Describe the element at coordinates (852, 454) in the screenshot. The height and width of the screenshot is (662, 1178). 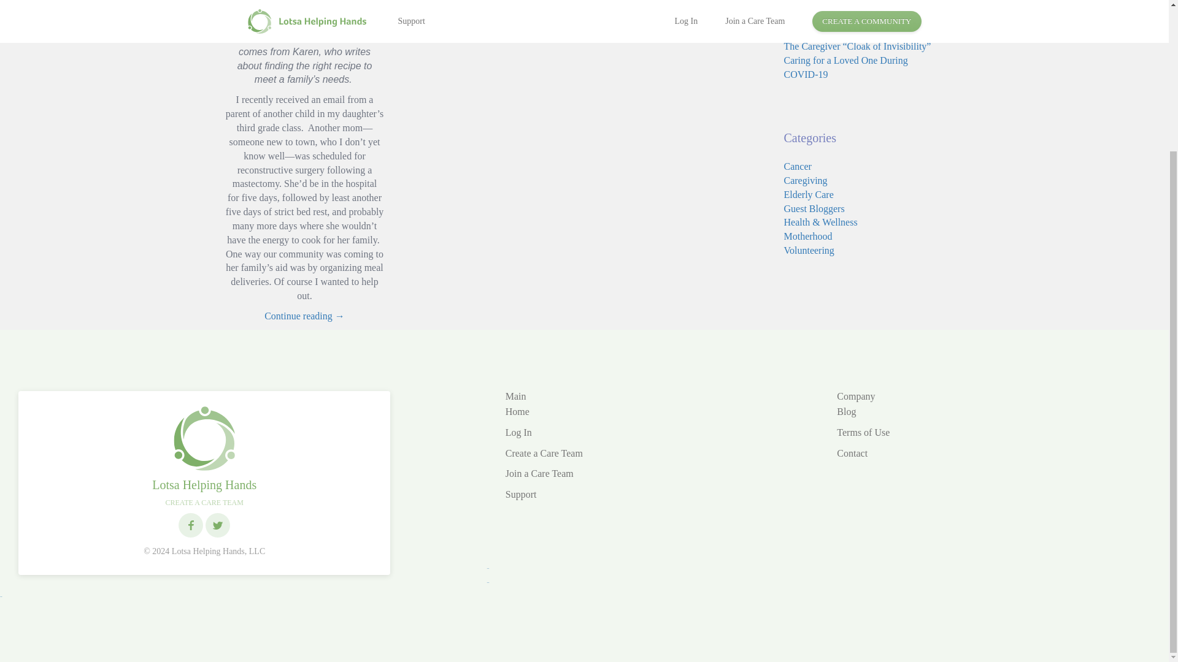
I see `Contact` at that location.